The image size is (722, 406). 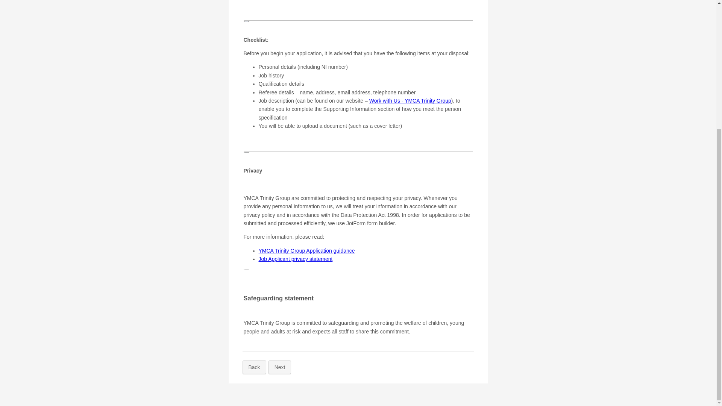 I want to click on Job Applicant privacy statement, so click(x=296, y=259).